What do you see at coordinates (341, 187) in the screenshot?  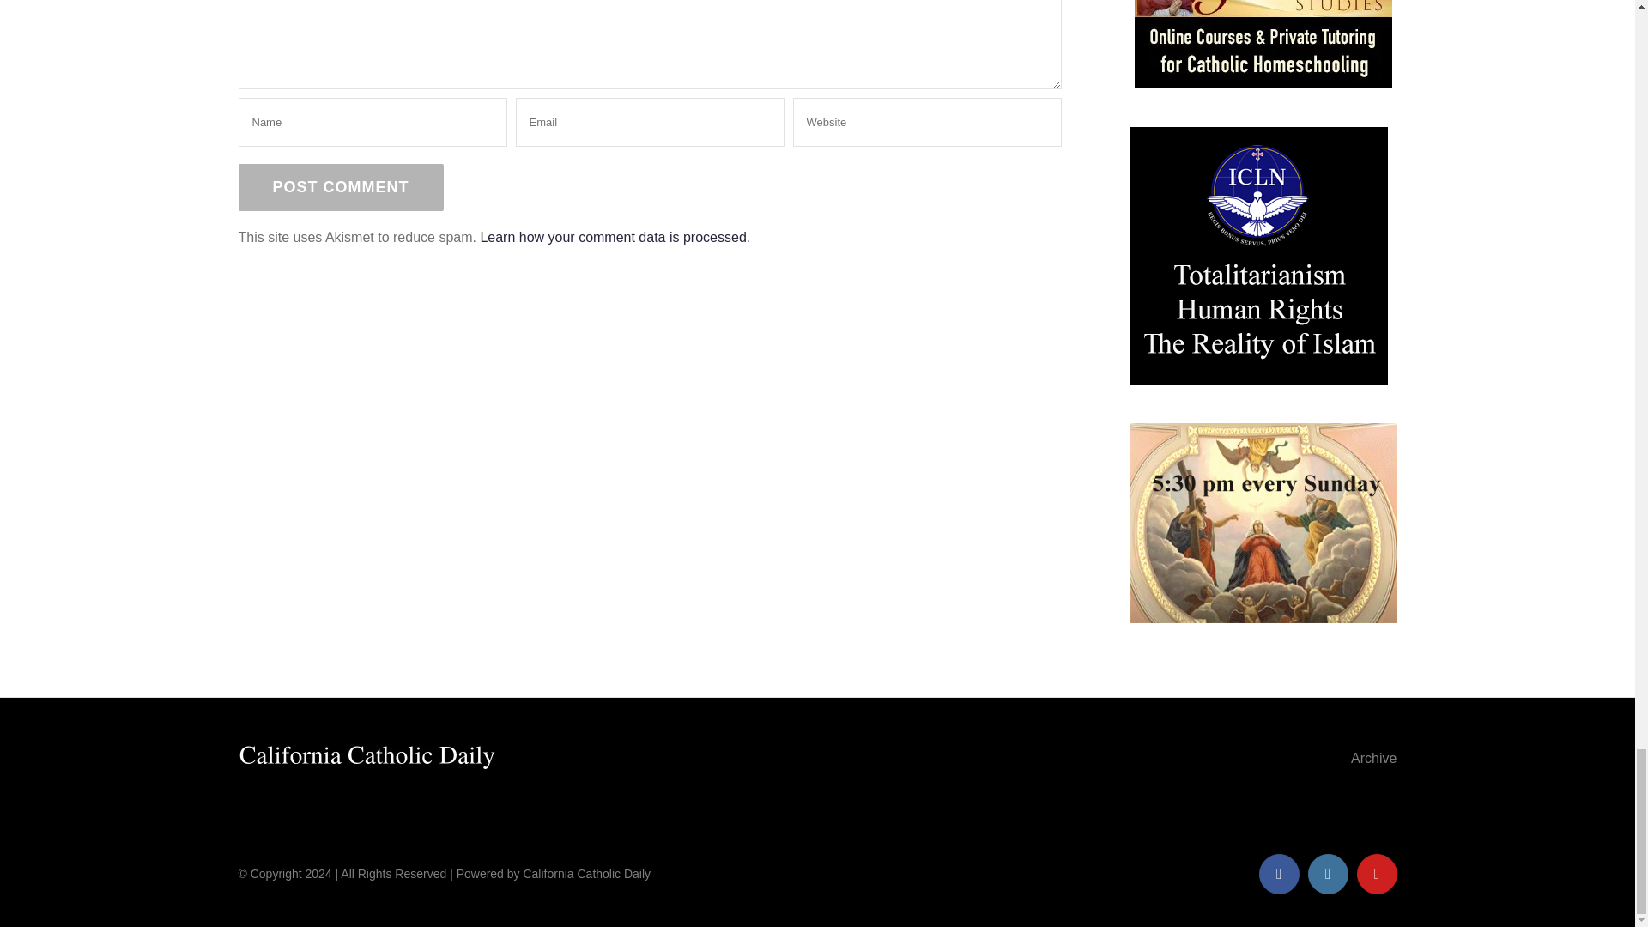 I see `Post Comment` at bounding box center [341, 187].